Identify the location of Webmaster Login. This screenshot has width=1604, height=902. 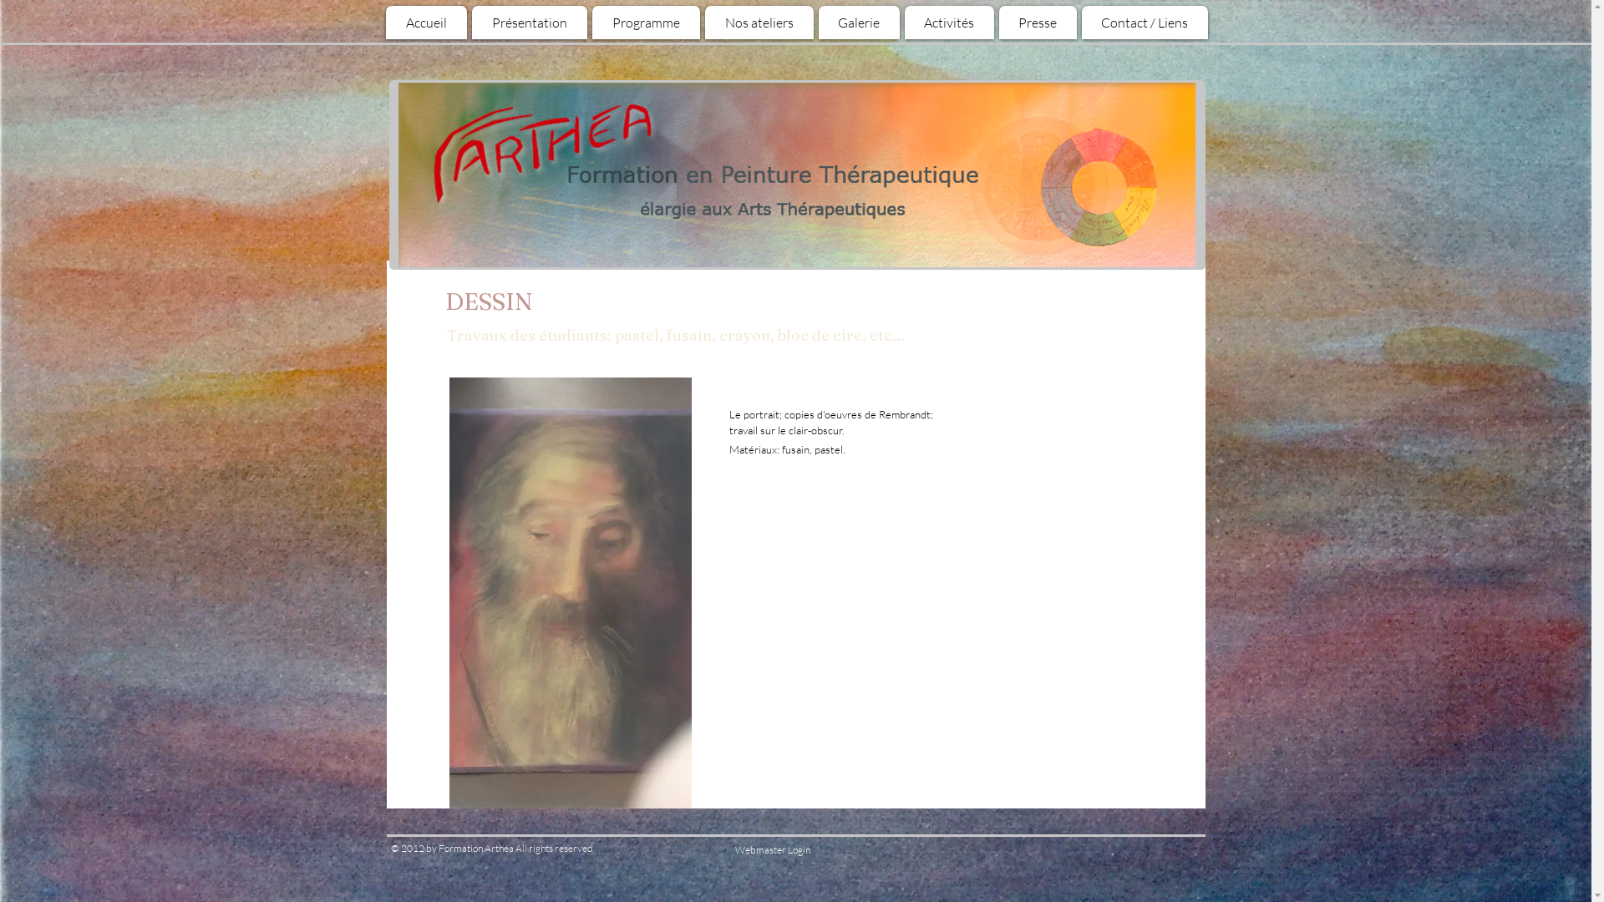
(772, 850).